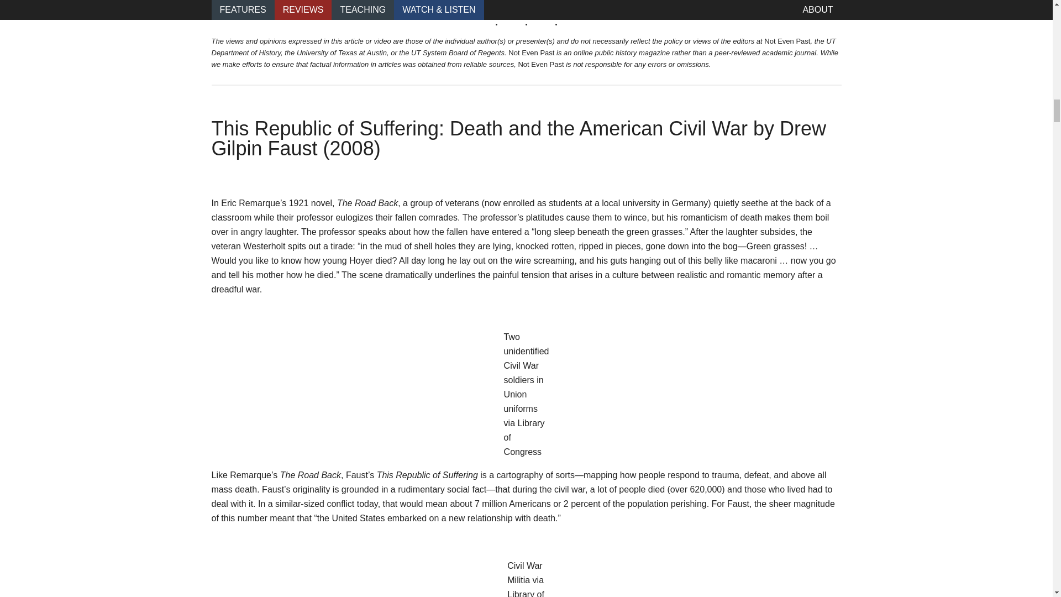  Describe the element at coordinates (524, 438) in the screenshot. I see `Library of Congress` at that location.